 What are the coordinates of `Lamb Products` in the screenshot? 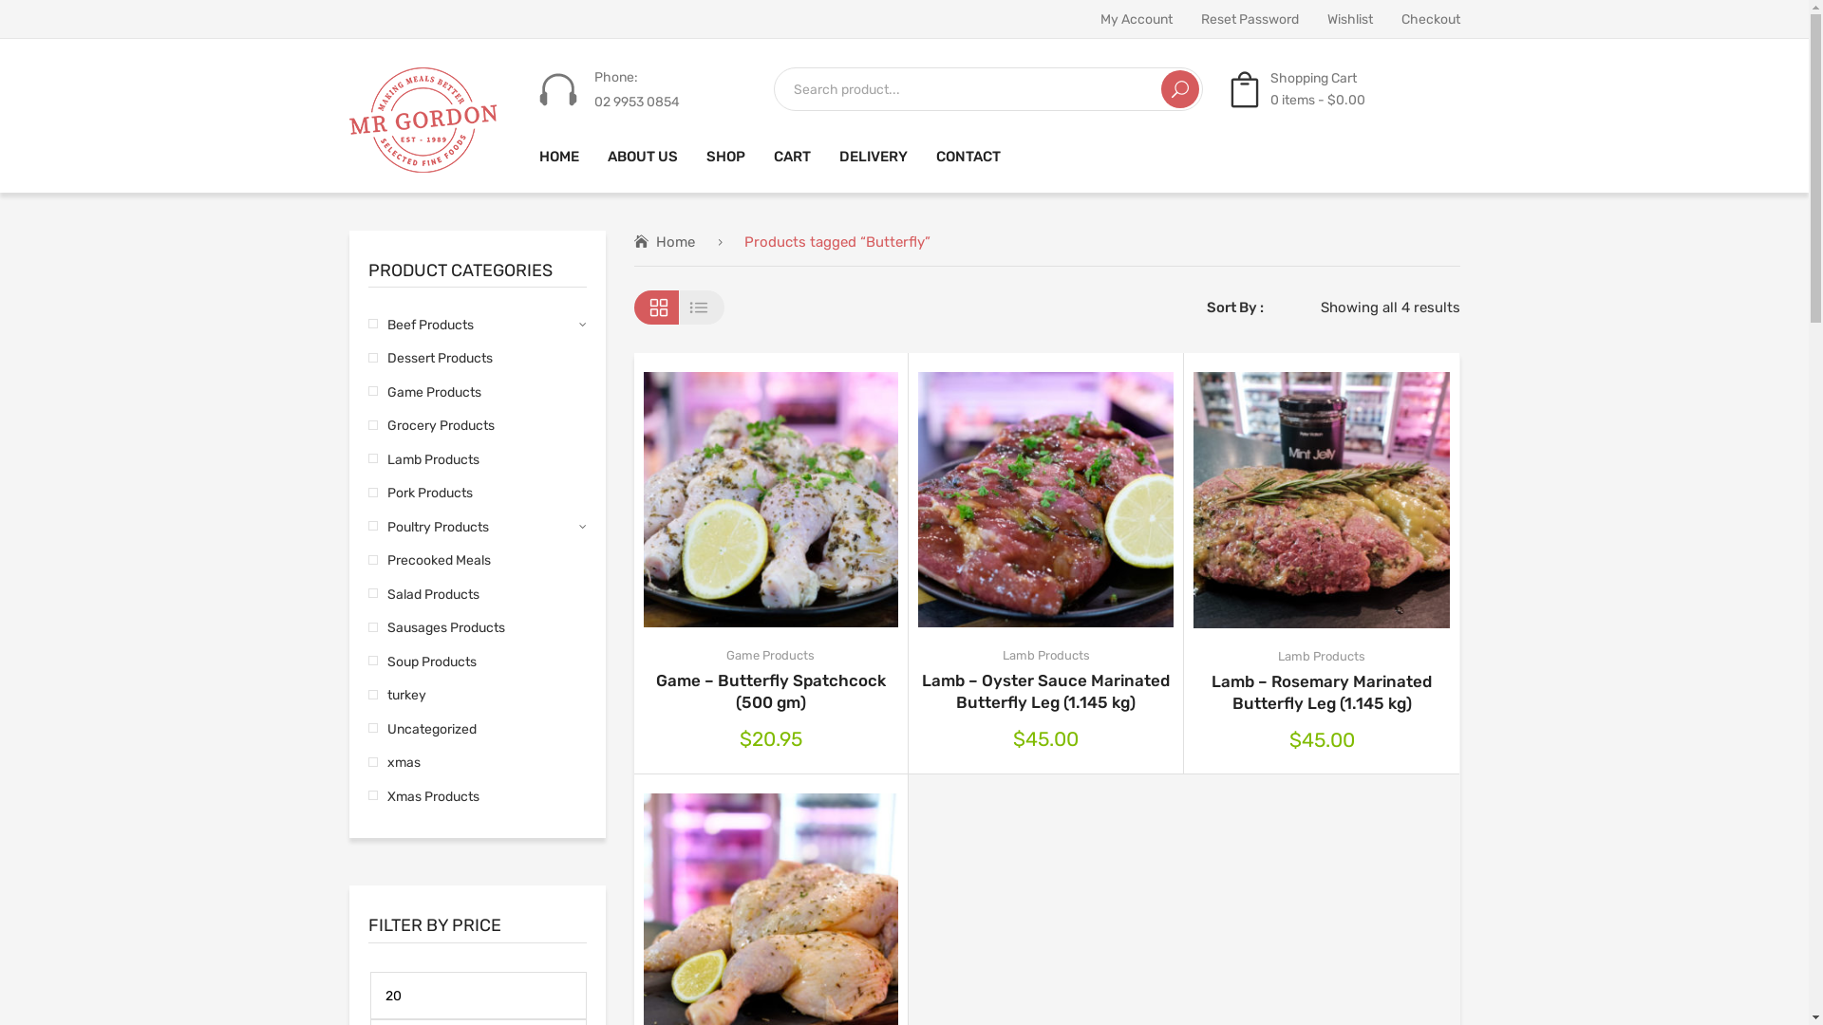 It's located at (1322, 657).